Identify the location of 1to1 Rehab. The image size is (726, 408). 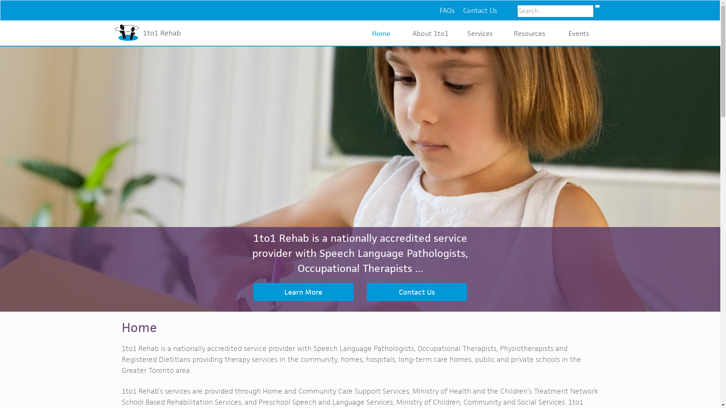
(149, 33).